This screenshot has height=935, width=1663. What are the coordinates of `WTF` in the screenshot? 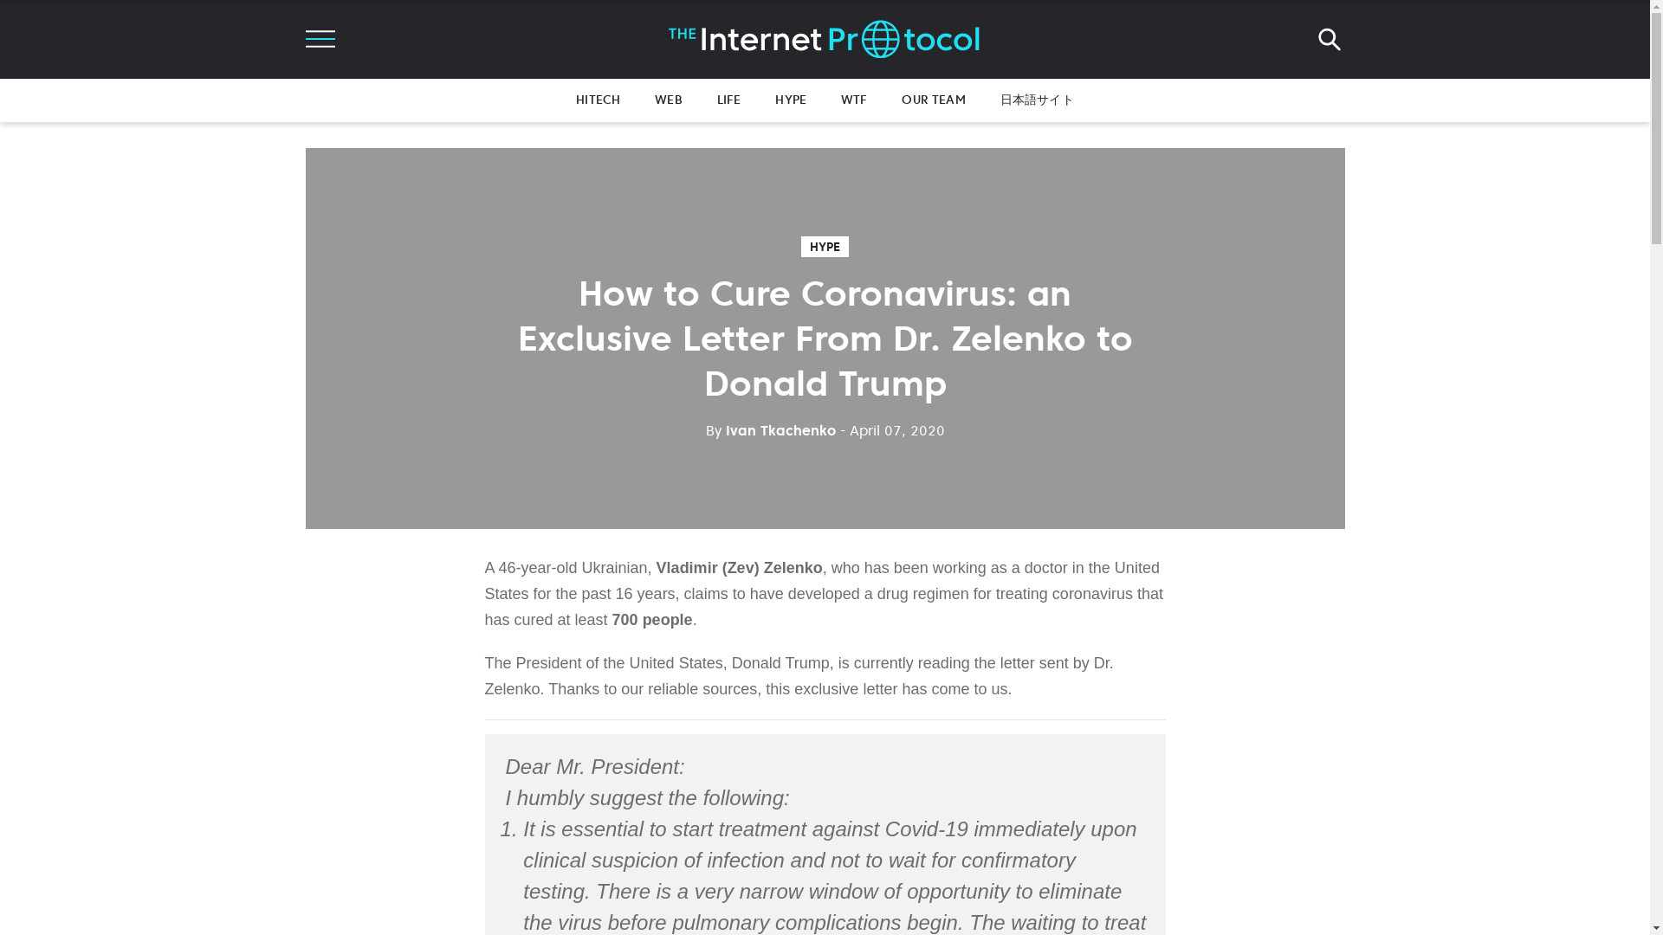 It's located at (854, 99).